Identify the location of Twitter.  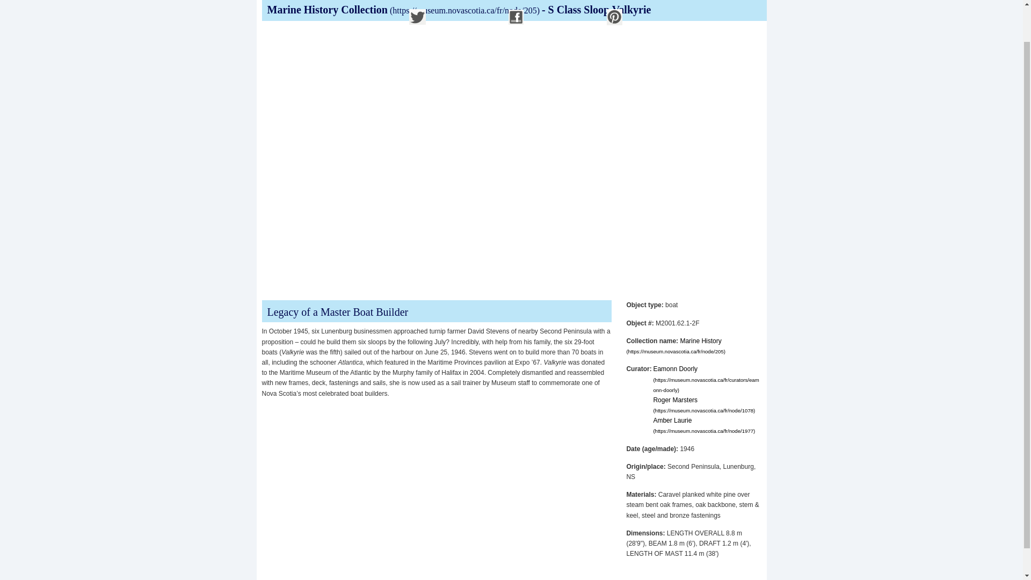
(417, 17).